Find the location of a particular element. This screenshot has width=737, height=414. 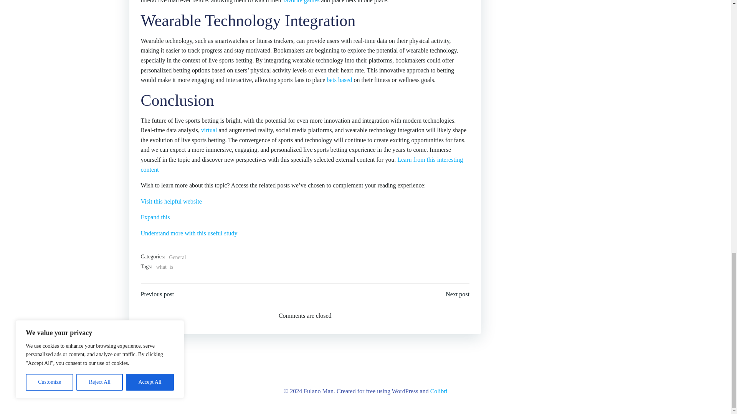

Understand more with this useful study is located at coordinates (189, 233).